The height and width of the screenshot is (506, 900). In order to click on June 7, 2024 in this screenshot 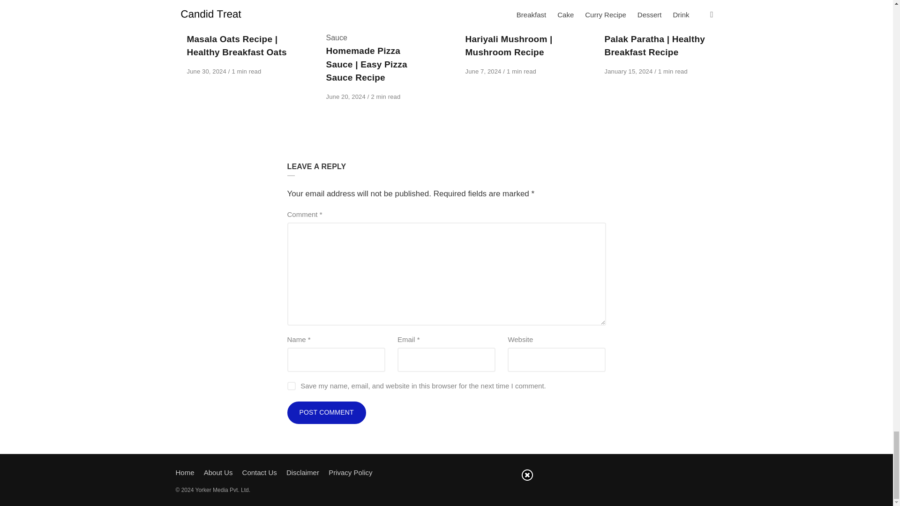, I will do `click(484, 71)`.